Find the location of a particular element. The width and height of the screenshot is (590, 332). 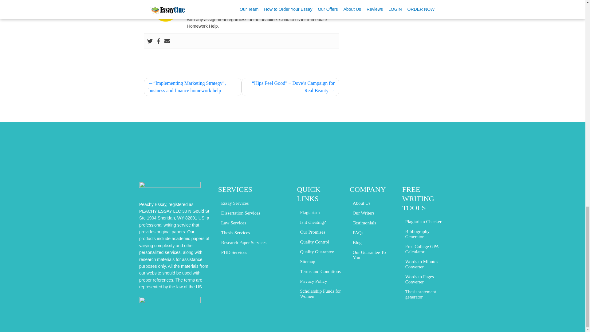

Terms and Conditions is located at coordinates (320, 271).